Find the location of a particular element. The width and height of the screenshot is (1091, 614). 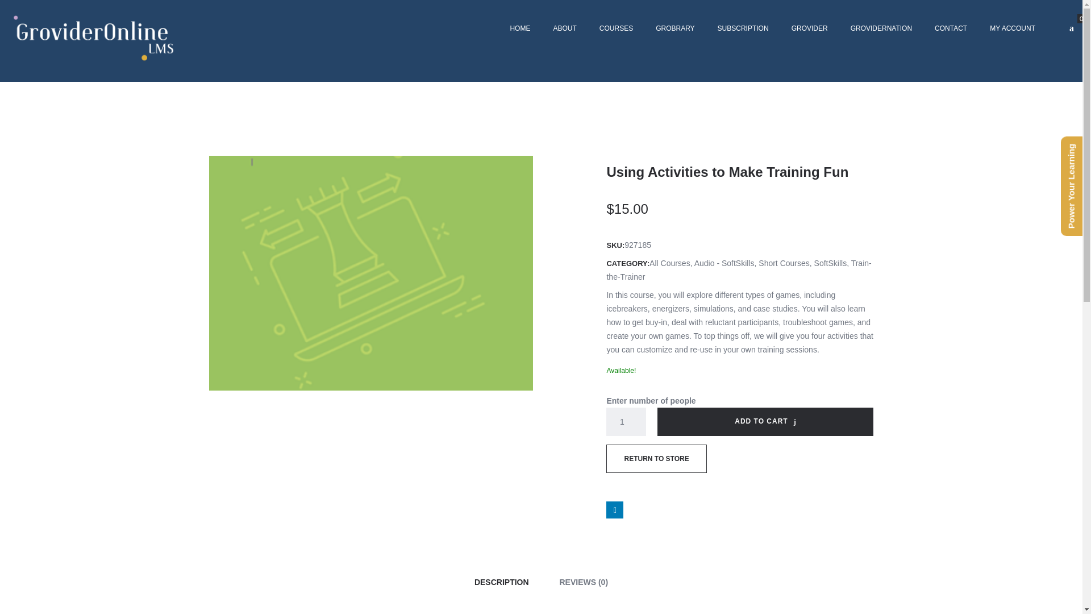

Audio - SoftSkills is located at coordinates (724, 263).